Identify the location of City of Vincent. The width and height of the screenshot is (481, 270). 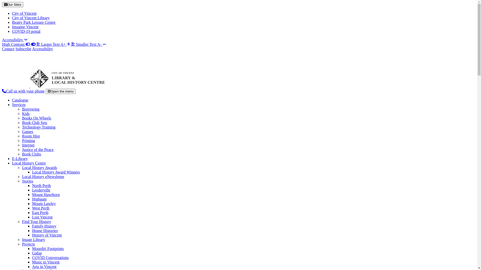
(24, 13).